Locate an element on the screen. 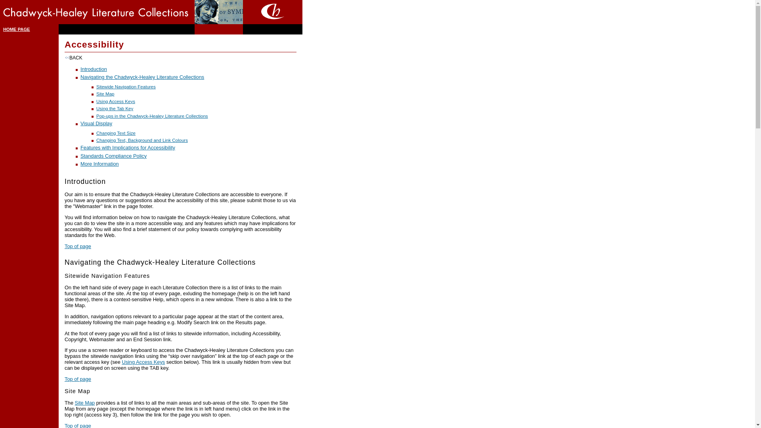 The height and width of the screenshot is (428, 761). Sitewide Navigation Features is located at coordinates (126, 86).